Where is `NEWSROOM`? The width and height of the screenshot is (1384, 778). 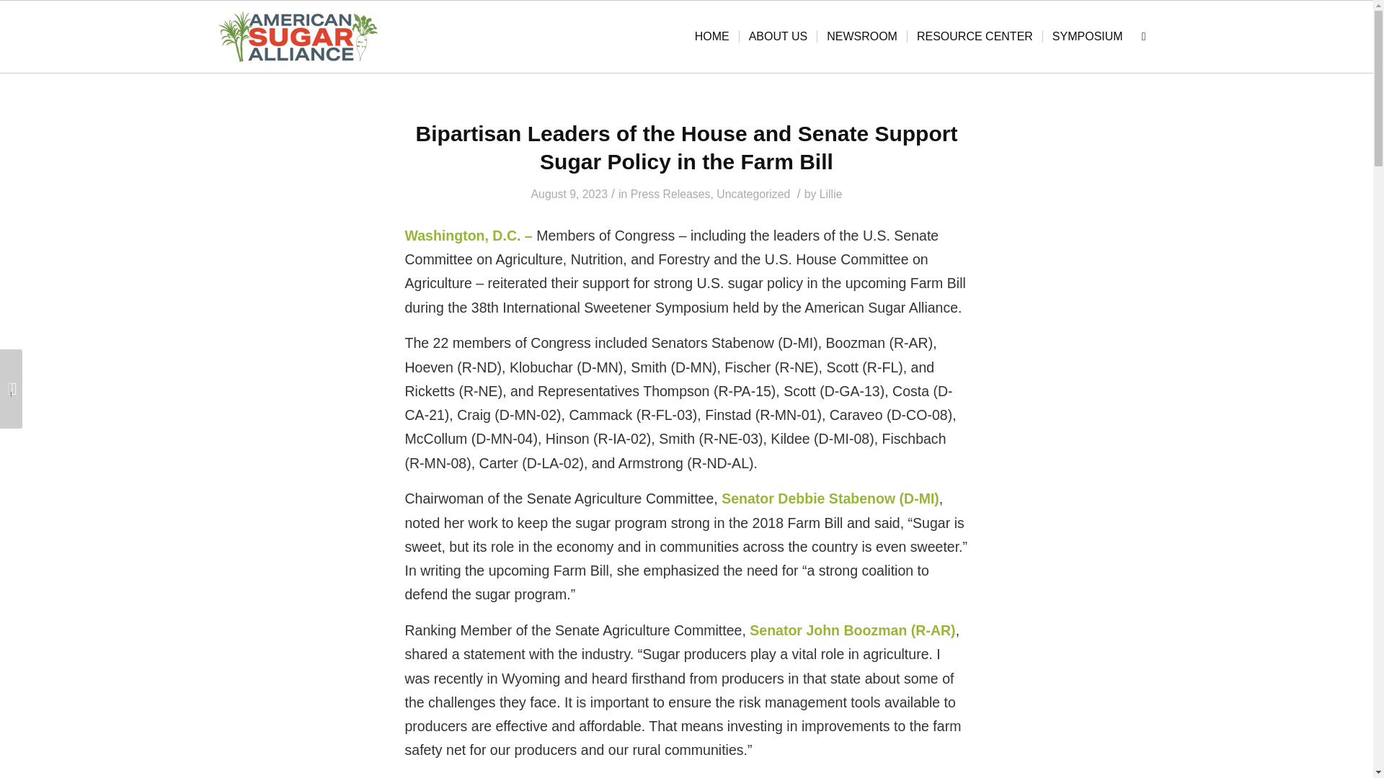 NEWSROOM is located at coordinates (861, 37).